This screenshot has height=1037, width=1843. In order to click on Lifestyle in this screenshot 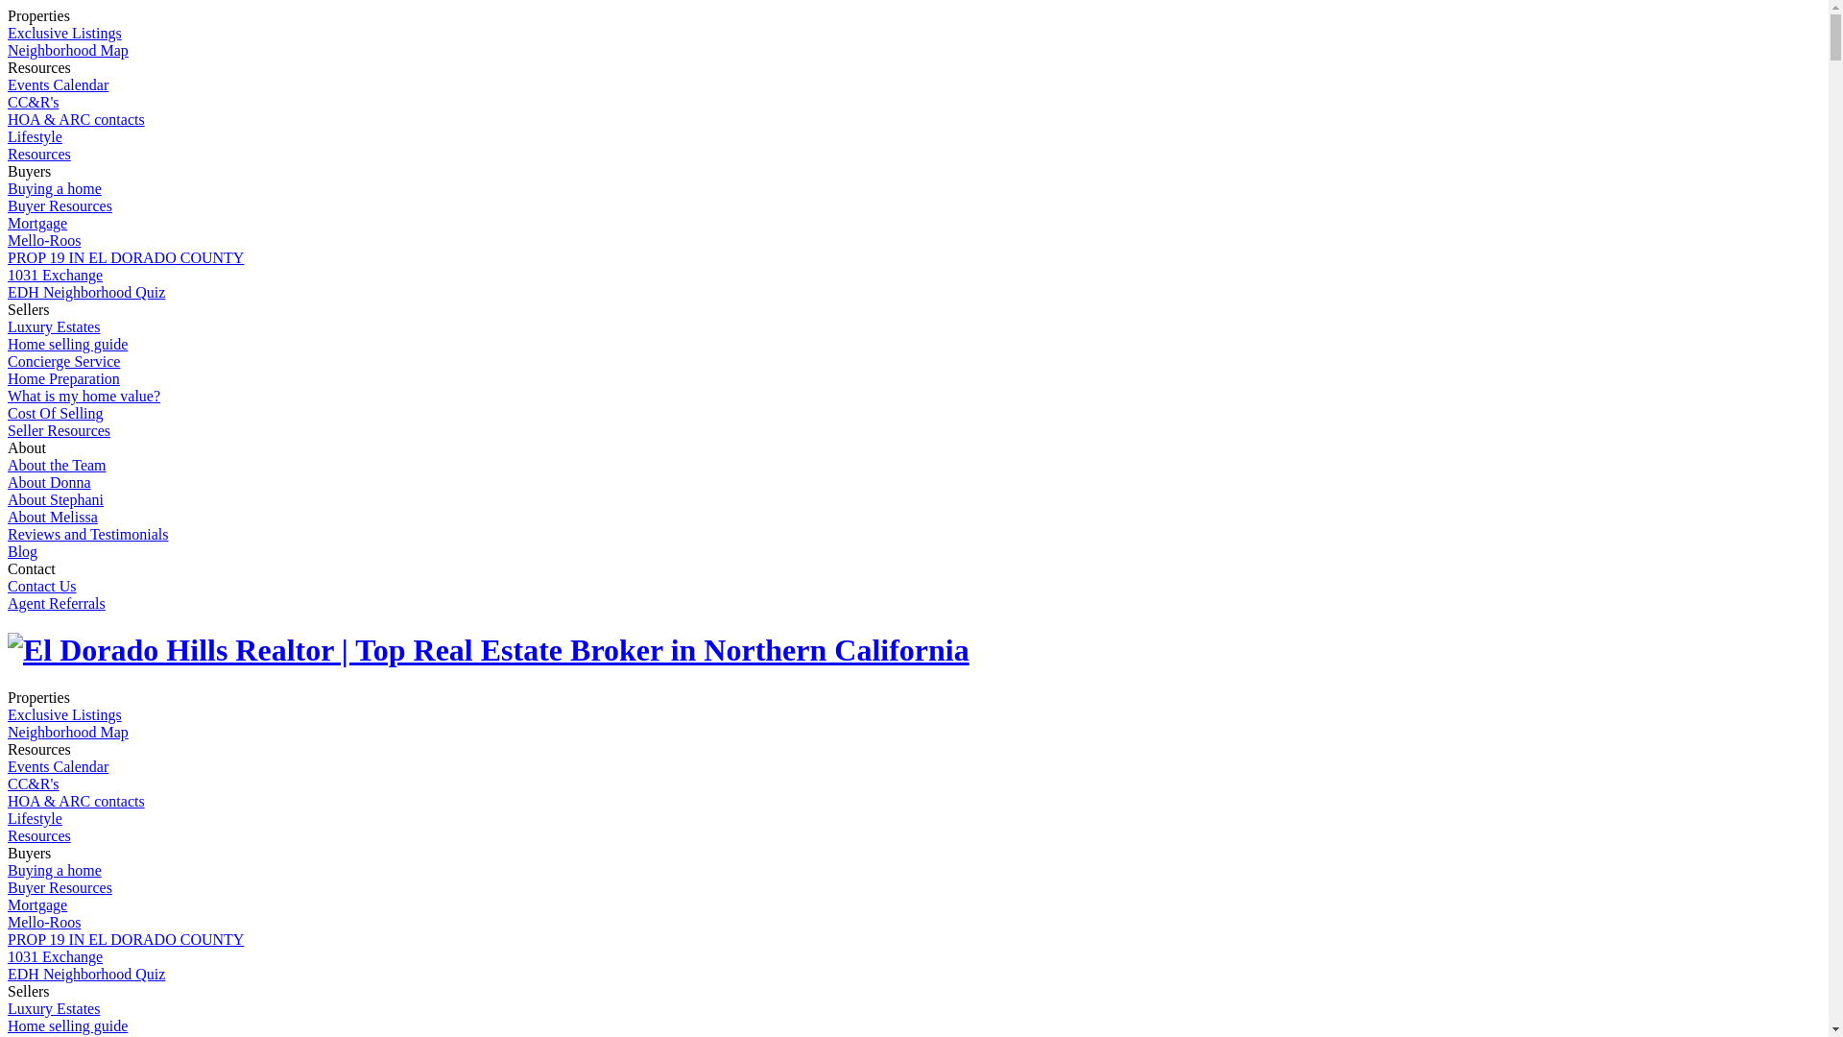, I will do `click(35, 818)`.